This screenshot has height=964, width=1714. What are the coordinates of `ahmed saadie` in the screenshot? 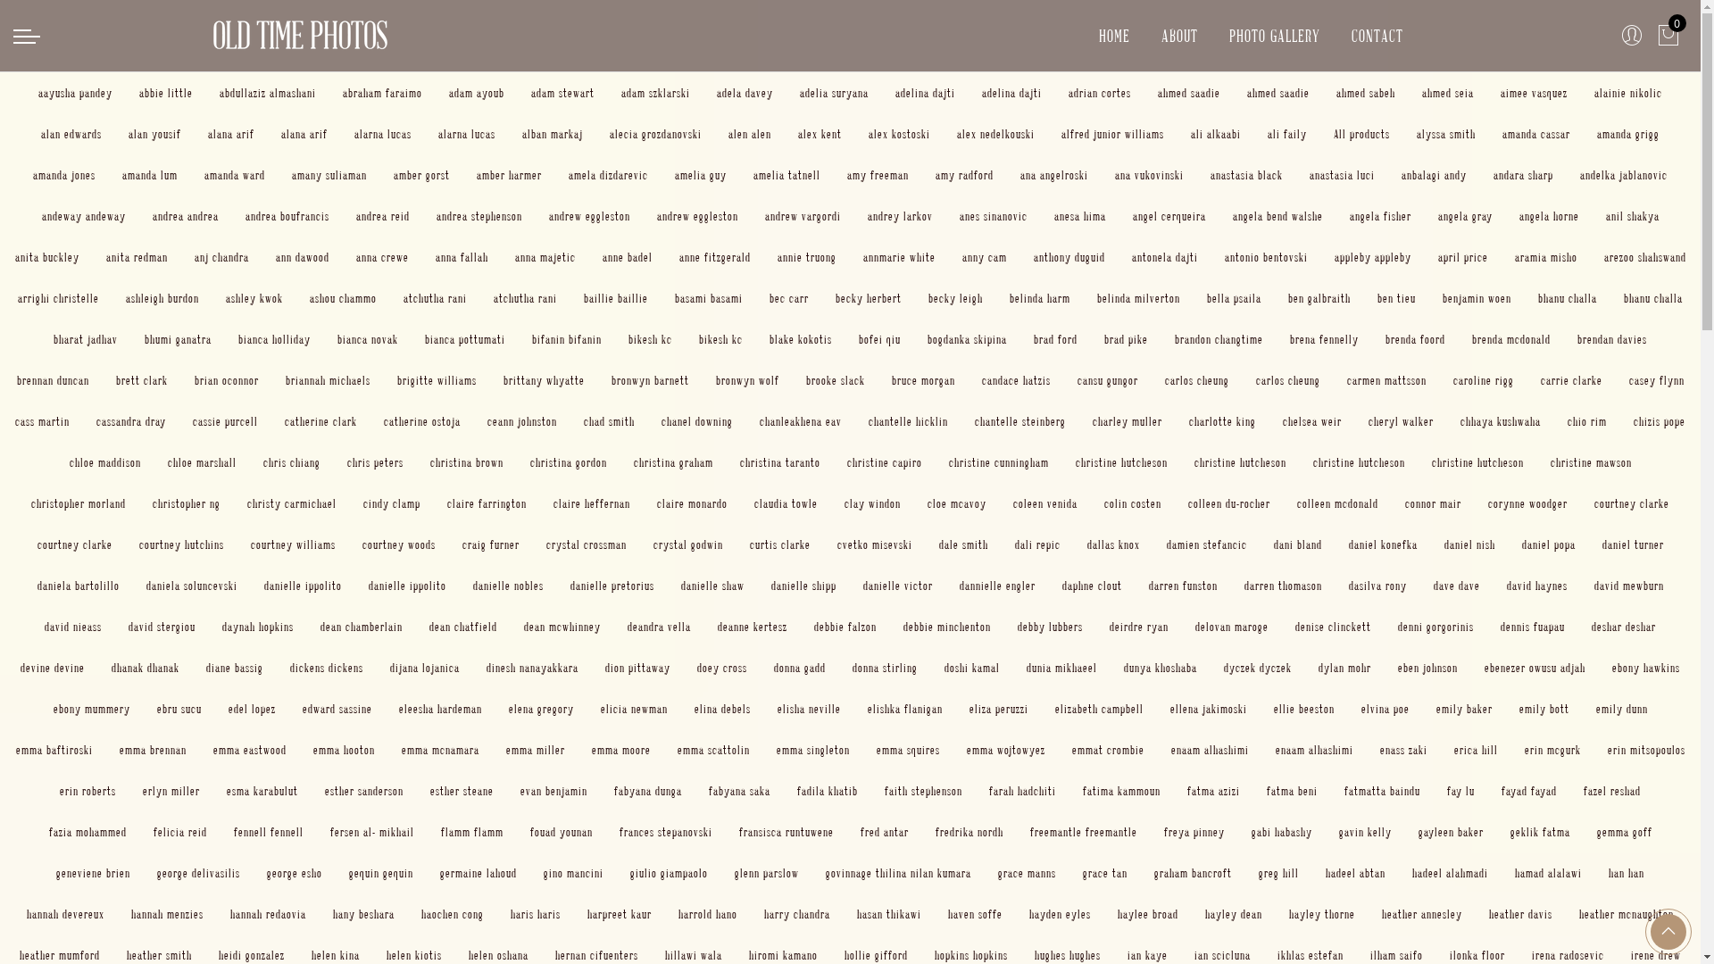 It's located at (1278, 93).